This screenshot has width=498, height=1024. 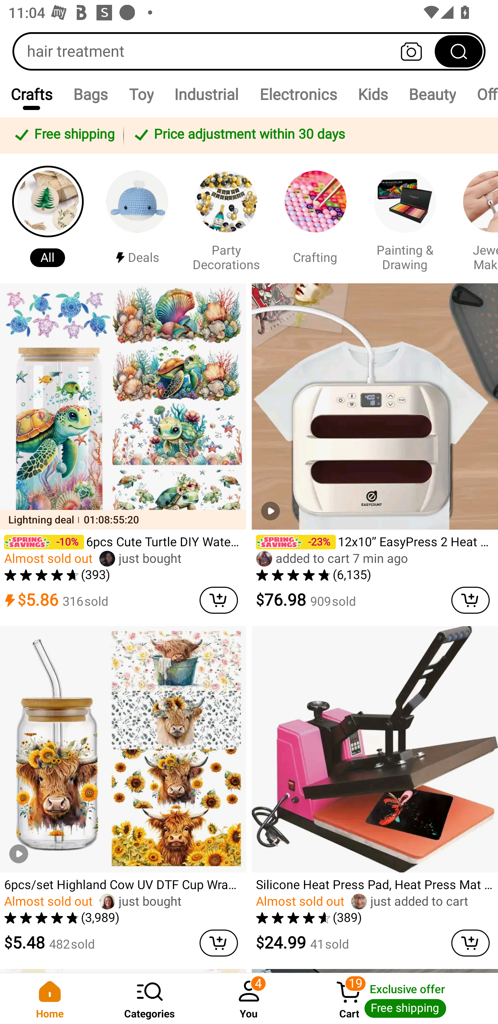 I want to click on Electronics, so click(x=298, y=94).